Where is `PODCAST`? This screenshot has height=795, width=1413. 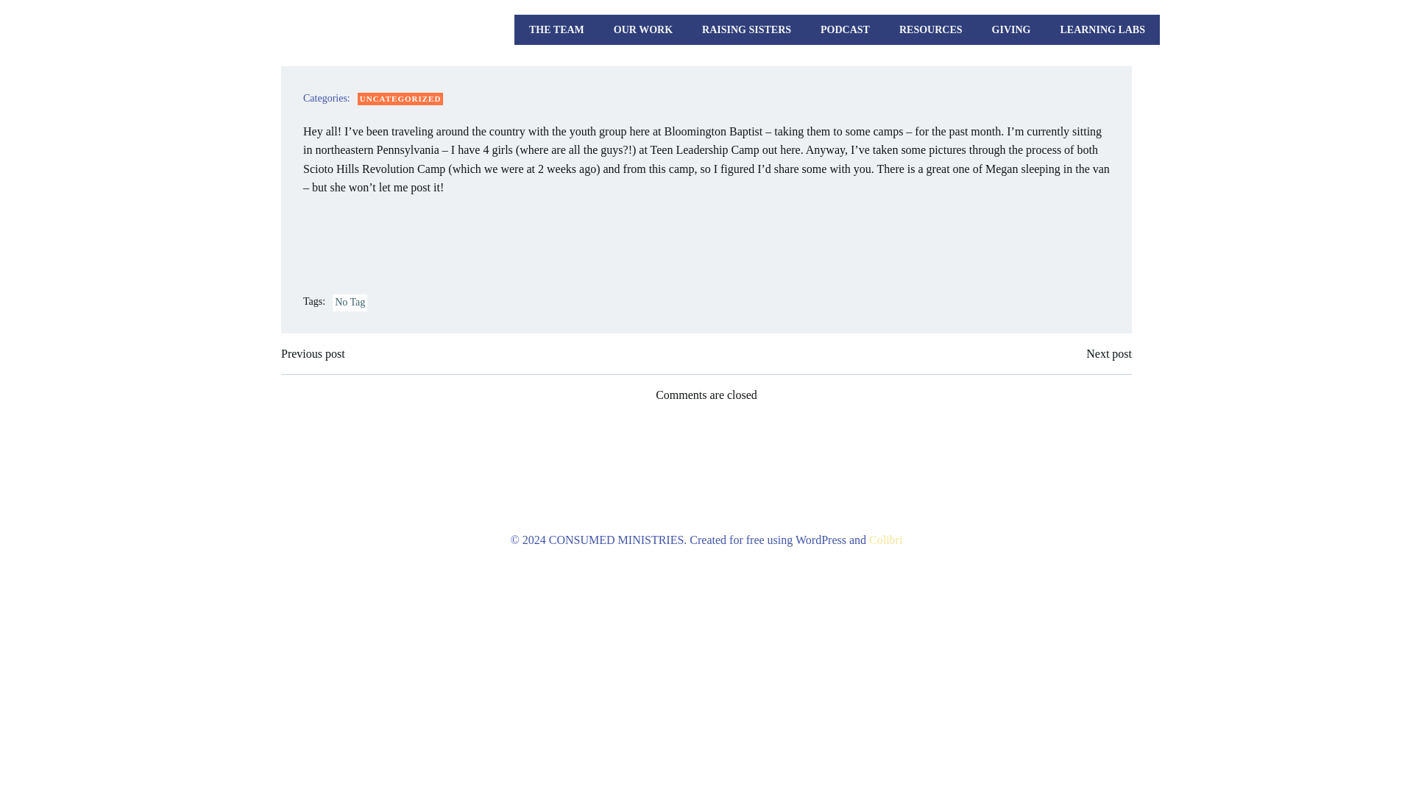
PODCAST is located at coordinates (845, 29).